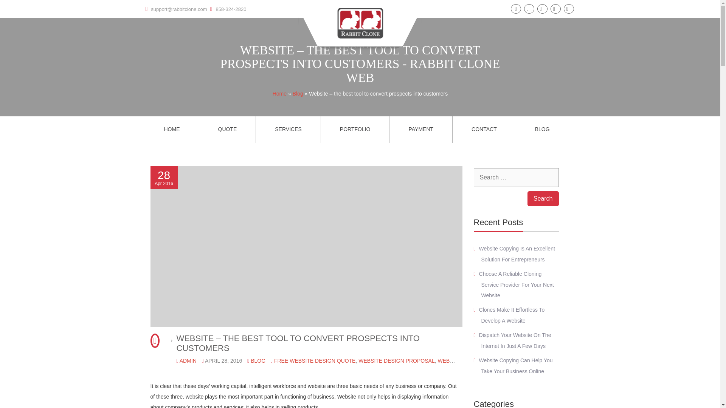 The height and width of the screenshot is (408, 726). What do you see at coordinates (542, 129) in the screenshot?
I see `BLOG` at bounding box center [542, 129].